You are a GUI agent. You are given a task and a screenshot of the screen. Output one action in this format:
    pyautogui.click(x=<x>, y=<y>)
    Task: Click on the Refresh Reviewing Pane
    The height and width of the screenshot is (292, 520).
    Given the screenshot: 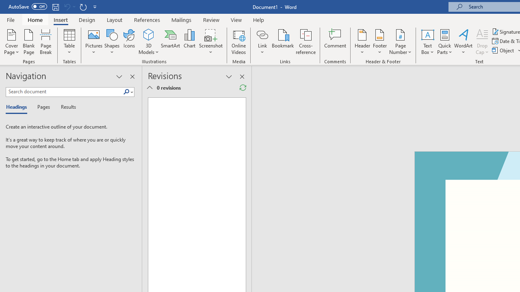 What is the action you would take?
    pyautogui.click(x=243, y=88)
    